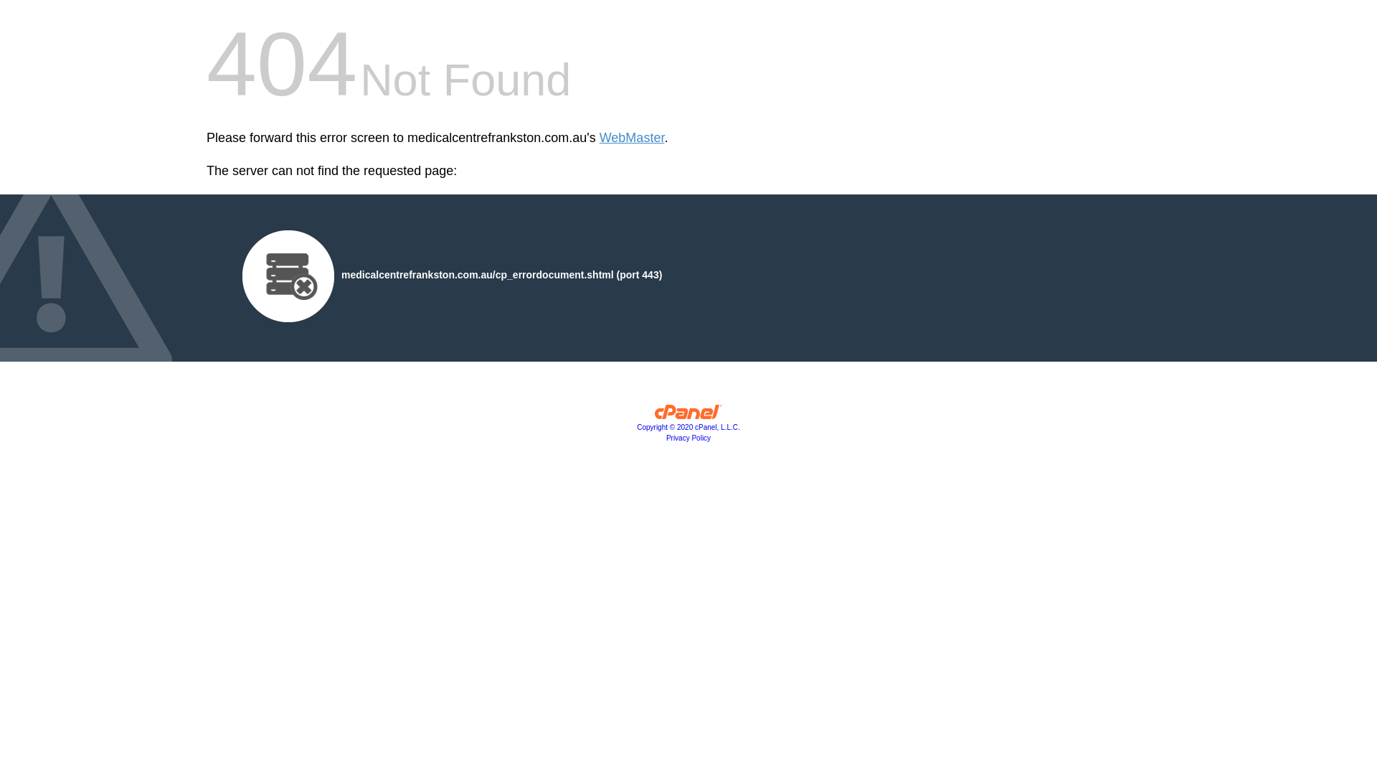  Describe the element at coordinates (688, 415) in the screenshot. I see `cPanel, Inc.` at that location.